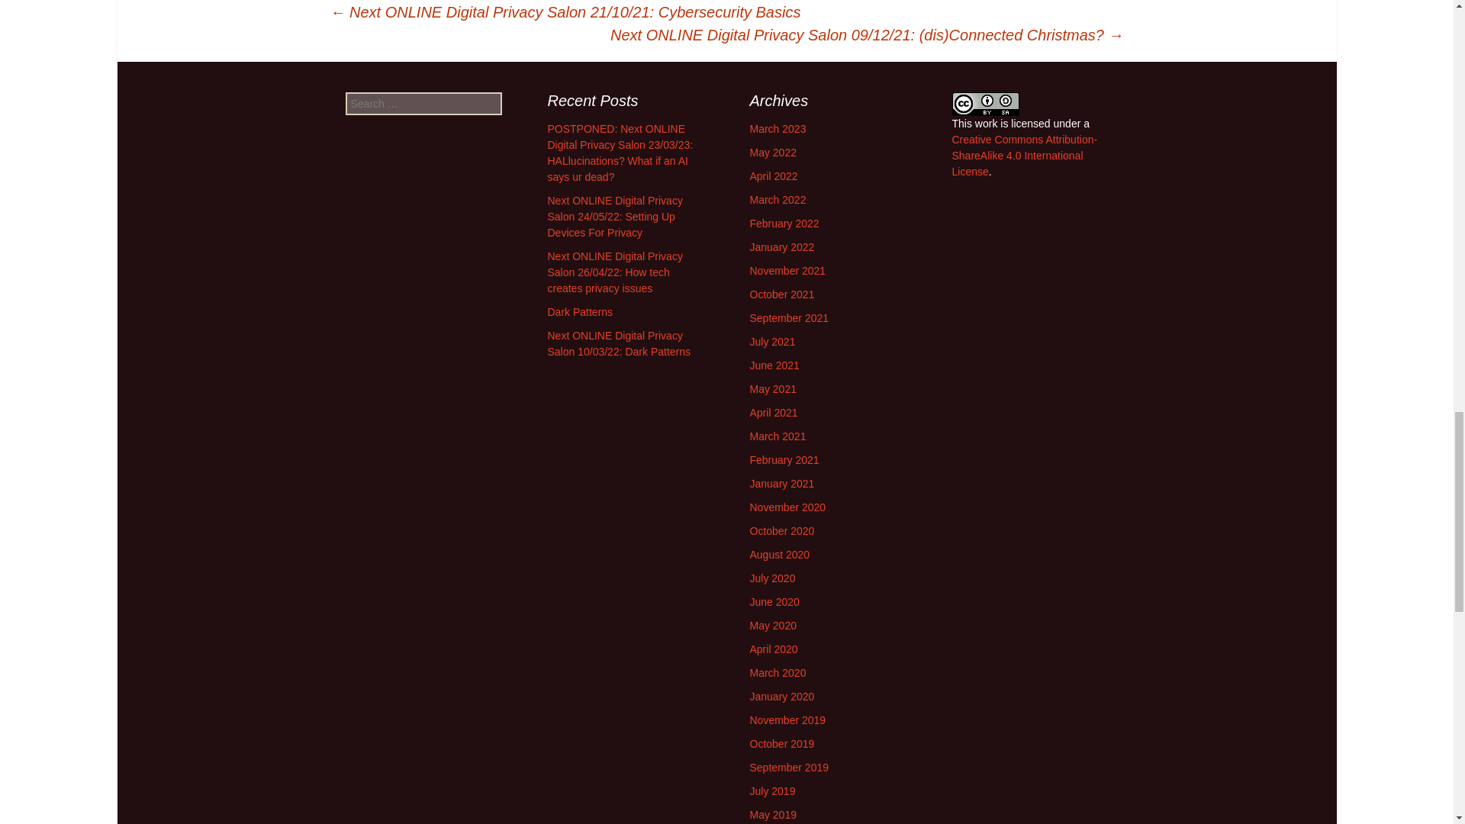 Image resolution: width=1465 pixels, height=824 pixels. What do you see at coordinates (581, 311) in the screenshot?
I see `Dark Patterns` at bounding box center [581, 311].